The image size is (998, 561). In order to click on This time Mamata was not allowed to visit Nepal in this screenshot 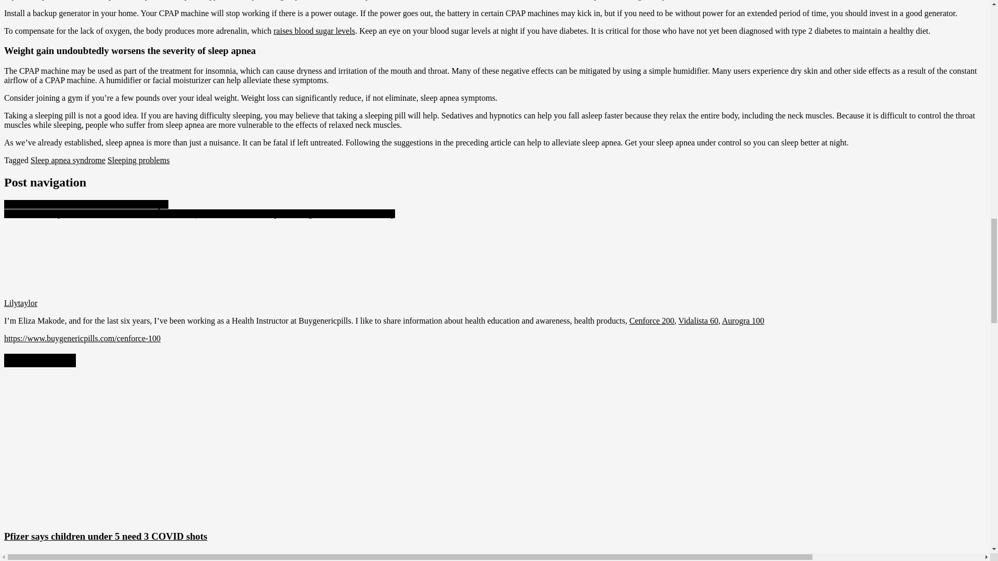, I will do `click(86, 204)`.